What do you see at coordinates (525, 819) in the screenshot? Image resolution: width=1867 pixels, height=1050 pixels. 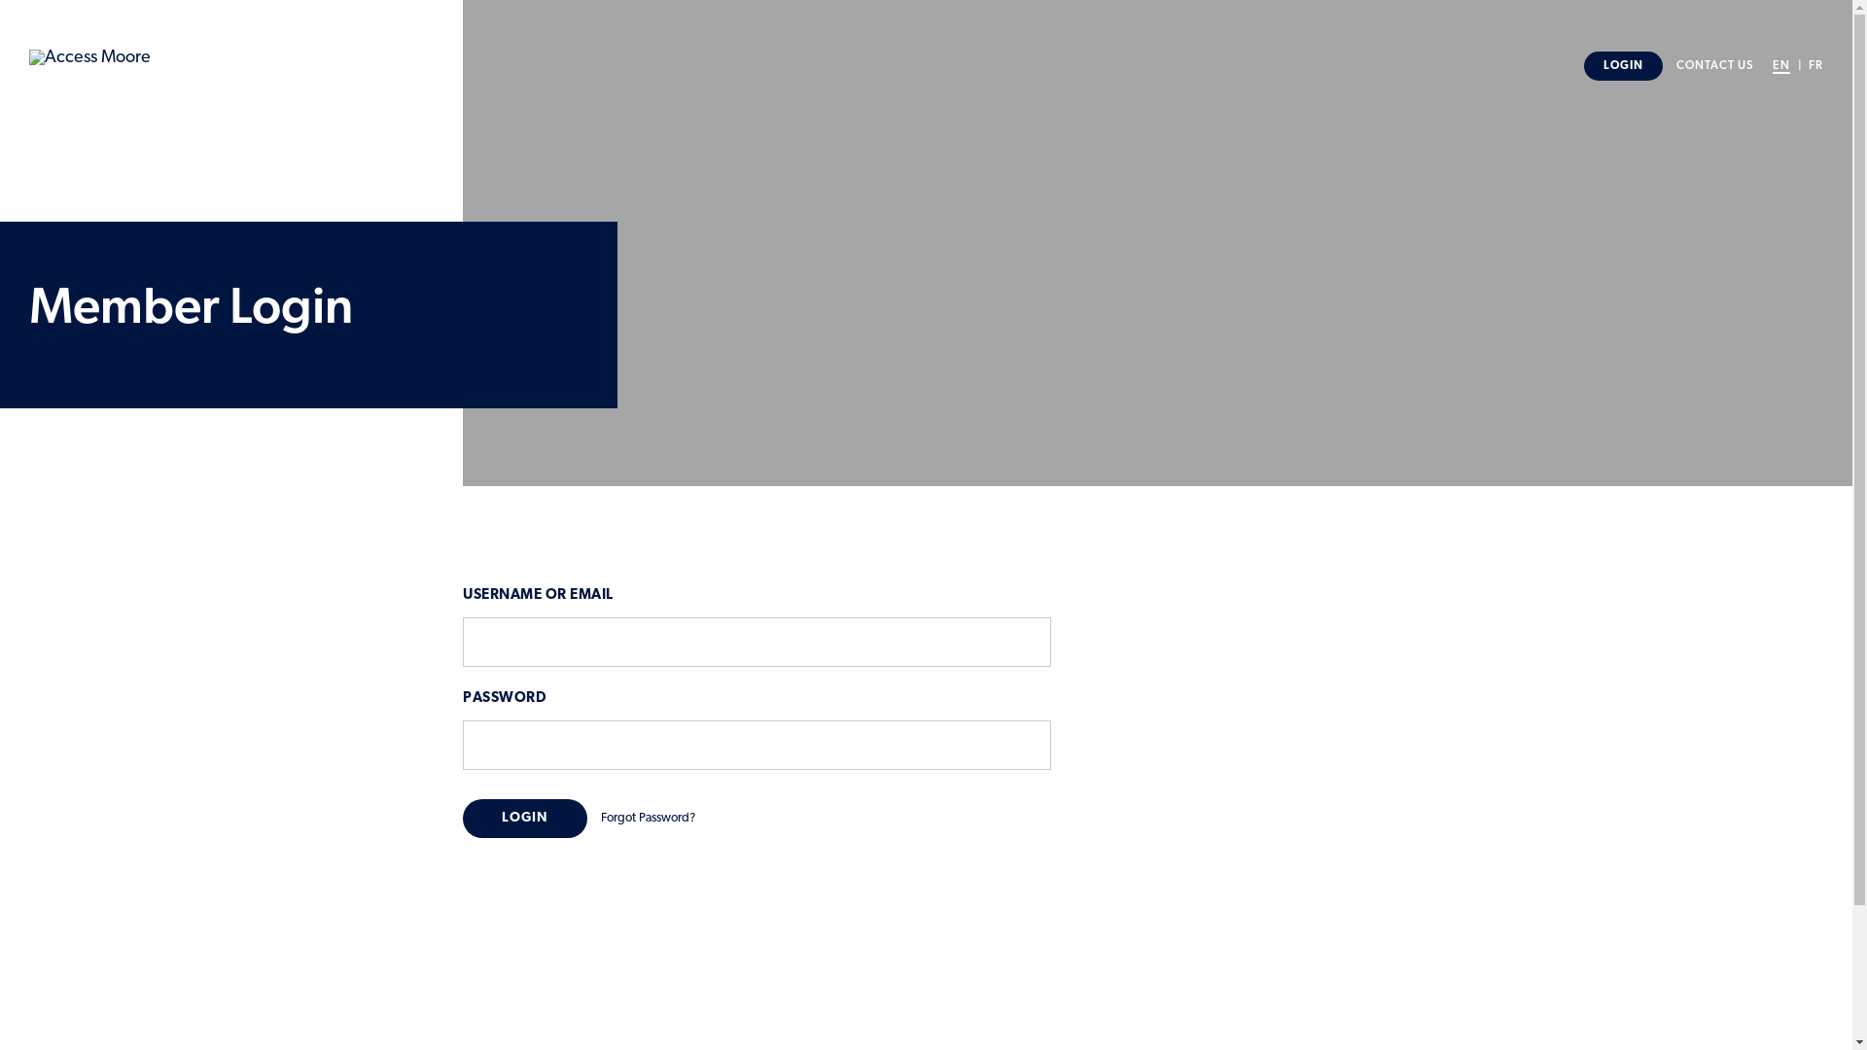 I see `Login` at bounding box center [525, 819].